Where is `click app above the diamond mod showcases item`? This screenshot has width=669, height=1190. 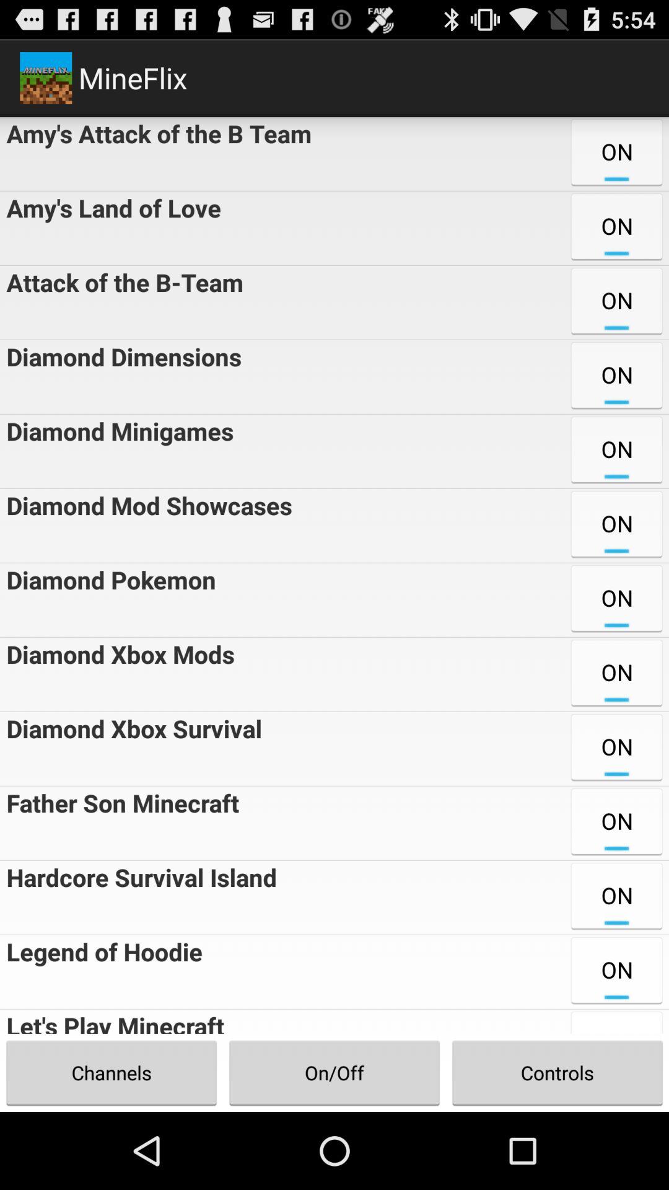
click app above the diamond mod showcases item is located at coordinates (116, 451).